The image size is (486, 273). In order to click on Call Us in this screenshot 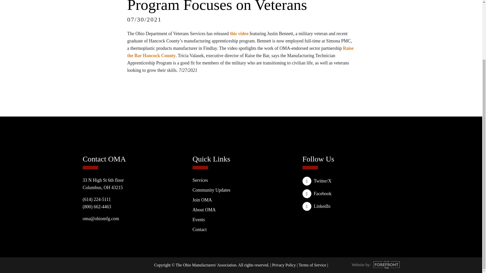, I will do `click(97, 199)`.